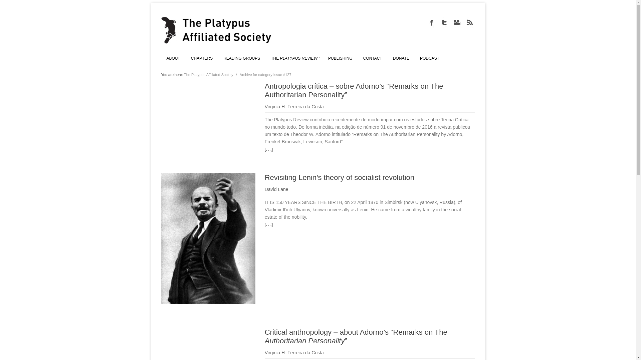 The image size is (641, 360). I want to click on THE PLATYPUS REVIEW, so click(294, 58).